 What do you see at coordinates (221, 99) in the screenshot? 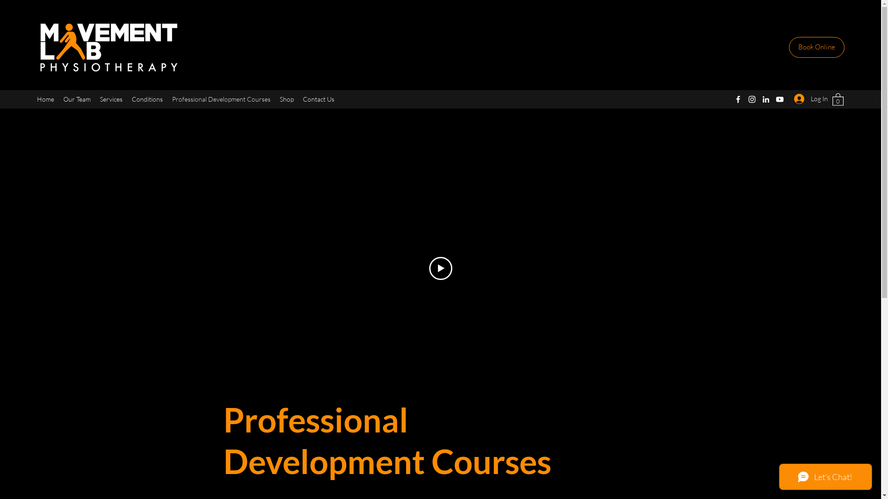
I see `Professional Development Courses` at bounding box center [221, 99].